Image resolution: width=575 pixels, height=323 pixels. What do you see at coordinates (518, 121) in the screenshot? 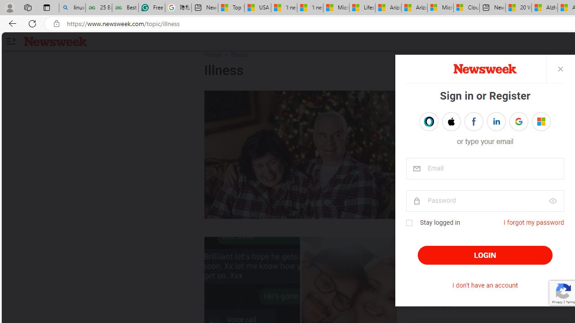
I see `Sign in with GOOGLE` at bounding box center [518, 121].